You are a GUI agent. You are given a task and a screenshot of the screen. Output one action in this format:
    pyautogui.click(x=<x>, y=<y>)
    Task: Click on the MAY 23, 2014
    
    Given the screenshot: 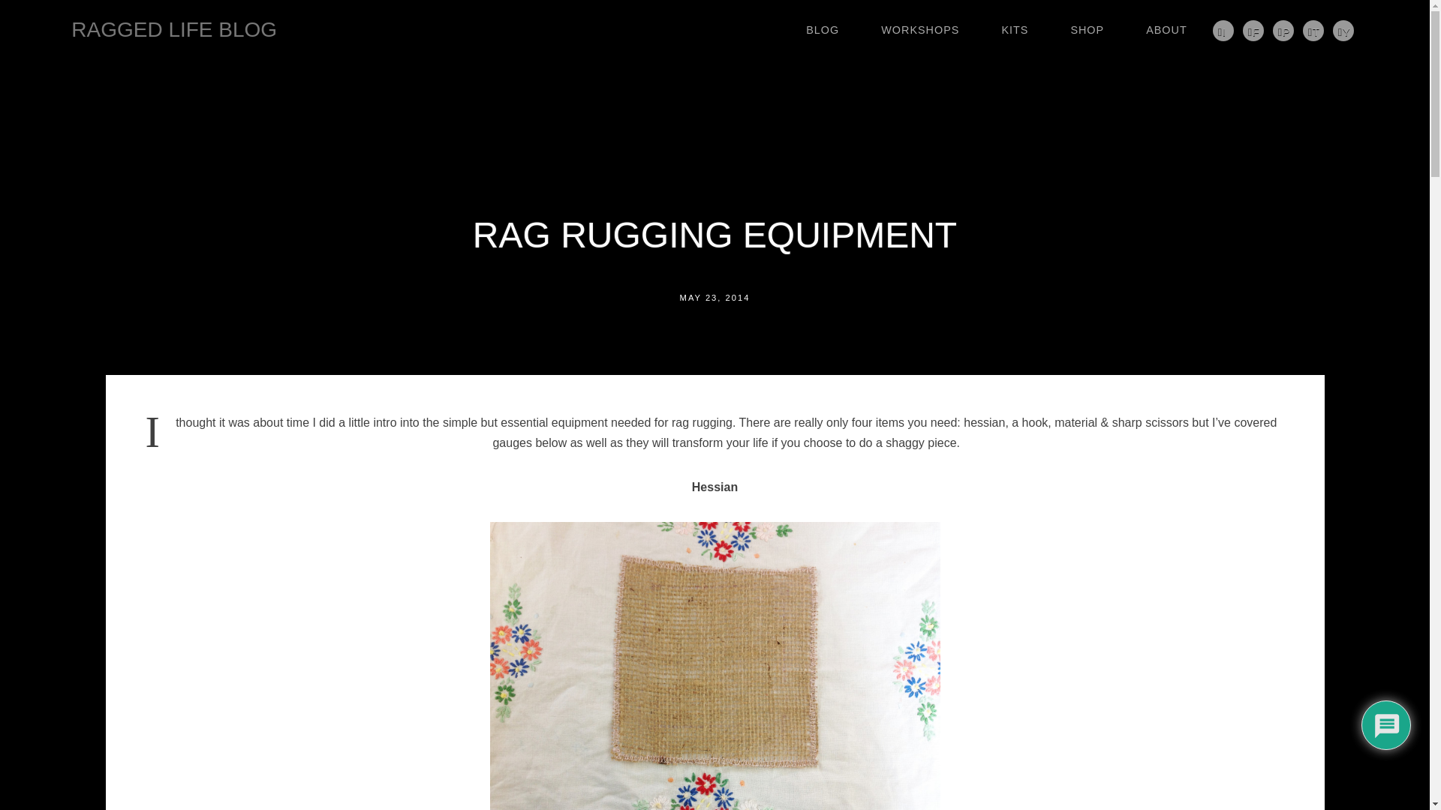 What is the action you would take?
    pyautogui.click(x=715, y=297)
    